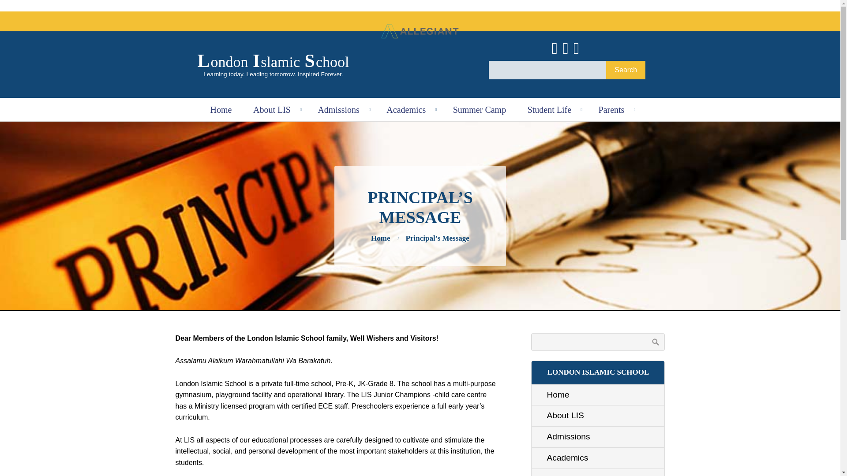  Describe the element at coordinates (626, 70) in the screenshot. I see `Search` at that location.